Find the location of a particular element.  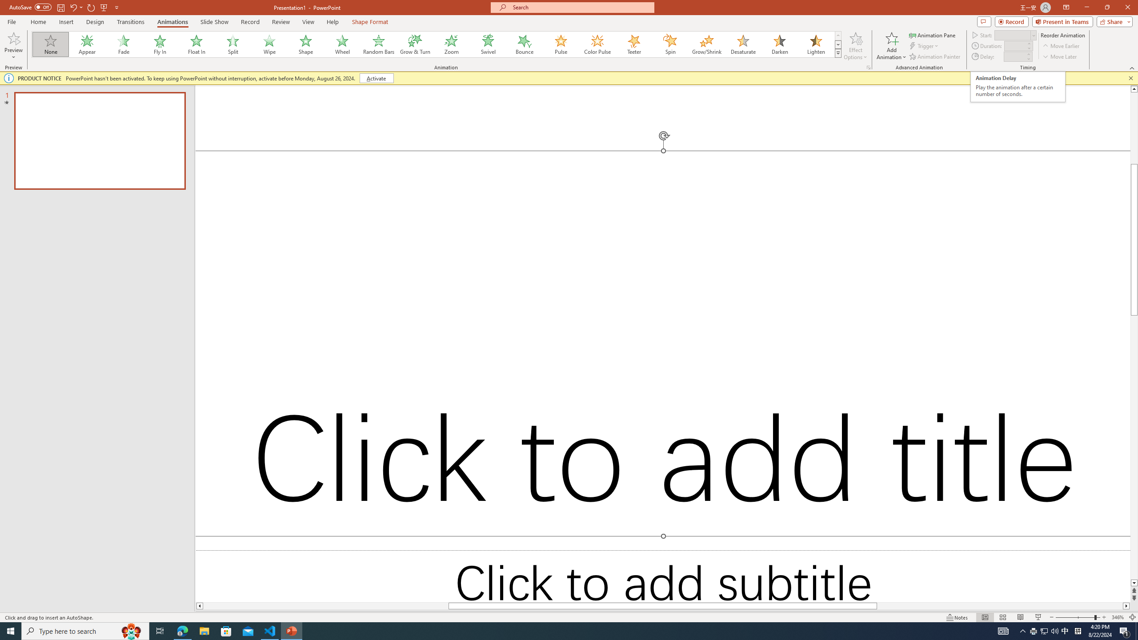

Float In is located at coordinates (196, 44).